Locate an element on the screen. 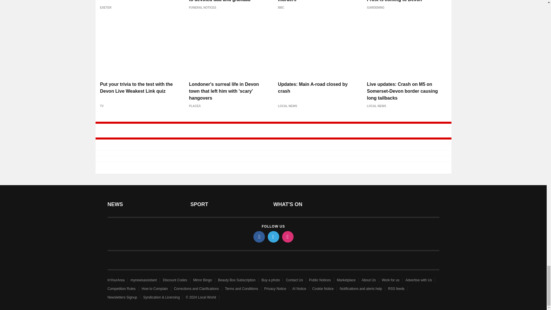 This screenshot has width=551, height=310. instagram is located at coordinates (287, 237).